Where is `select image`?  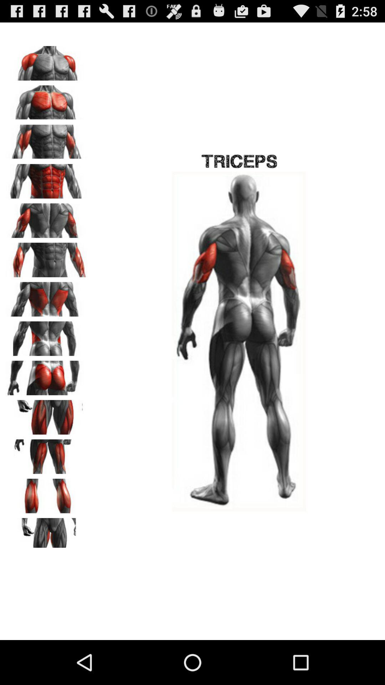 select image is located at coordinates (47, 179).